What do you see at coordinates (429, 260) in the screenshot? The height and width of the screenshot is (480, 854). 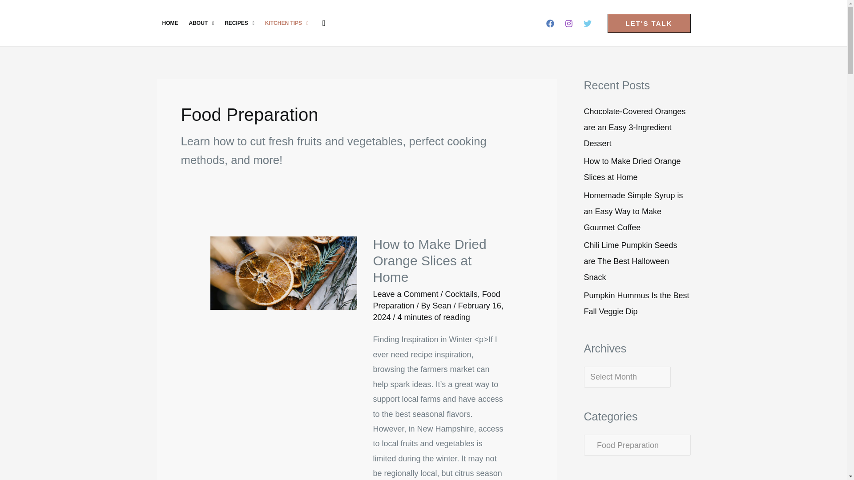 I see `How to Make Dried Orange Slices at Home` at bounding box center [429, 260].